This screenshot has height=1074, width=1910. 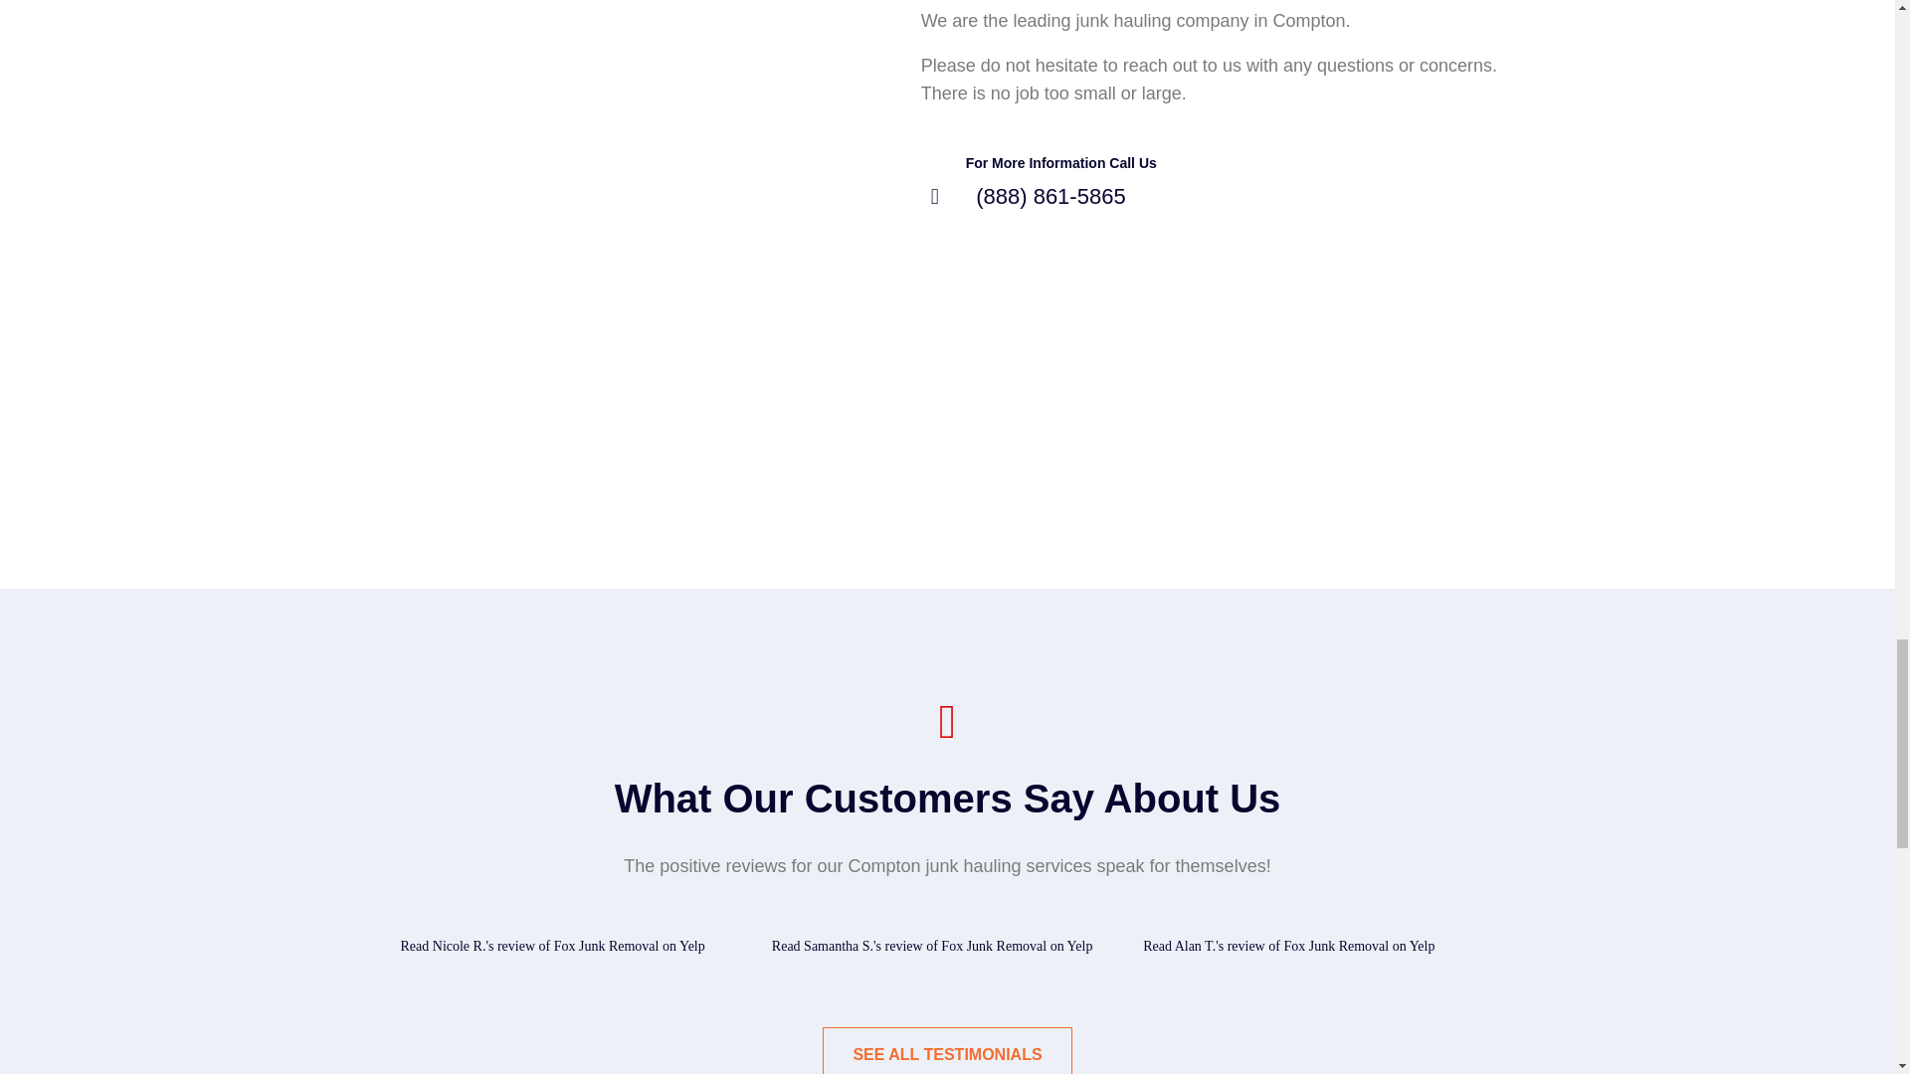 I want to click on Yelp, so click(x=1080, y=946).